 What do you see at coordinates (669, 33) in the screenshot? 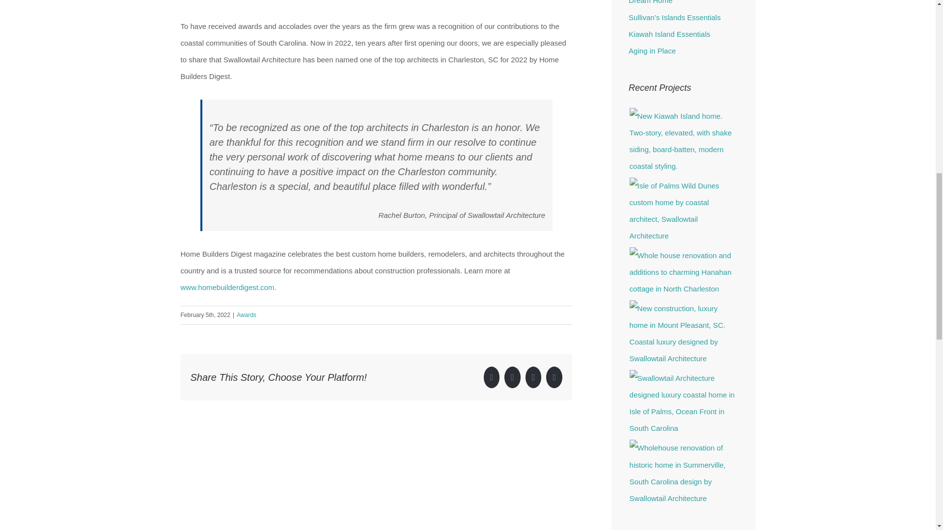
I see `Kiawah Island Essentials` at bounding box center [669, 33].